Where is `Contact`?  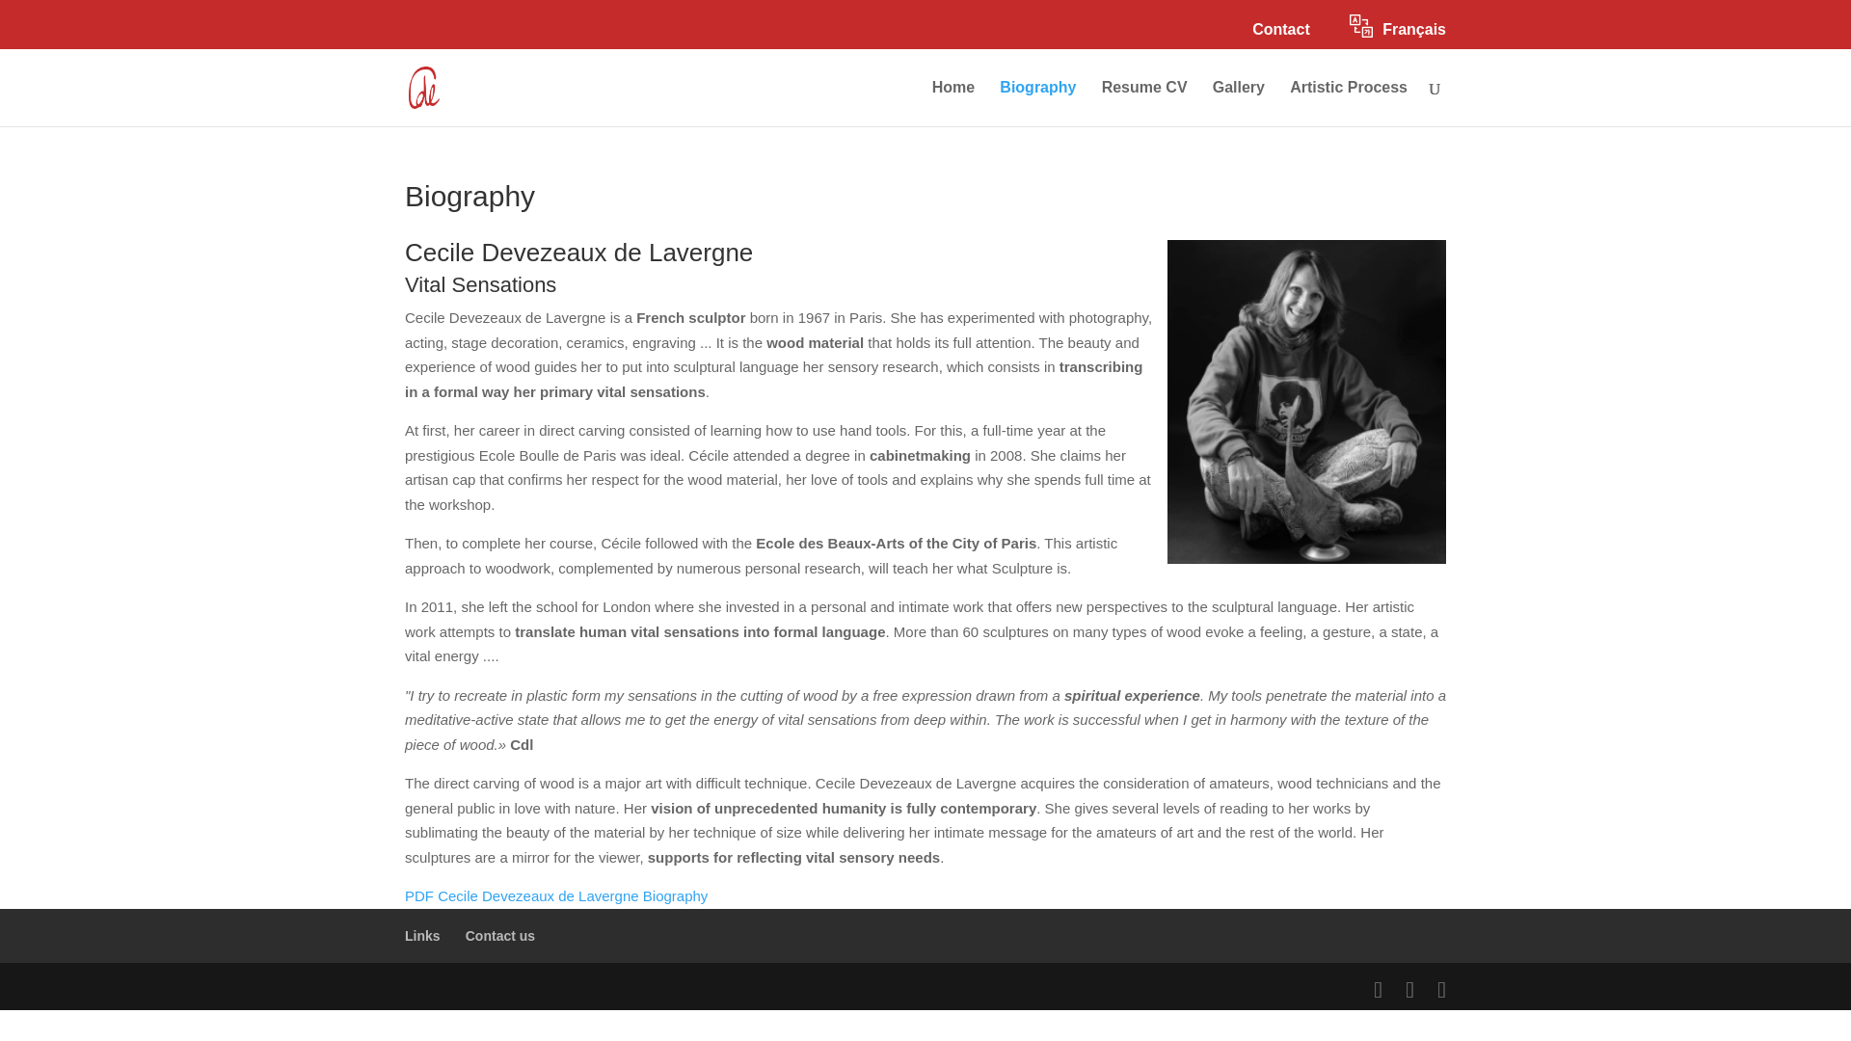
Contact is located at coordinates (1281, 35).